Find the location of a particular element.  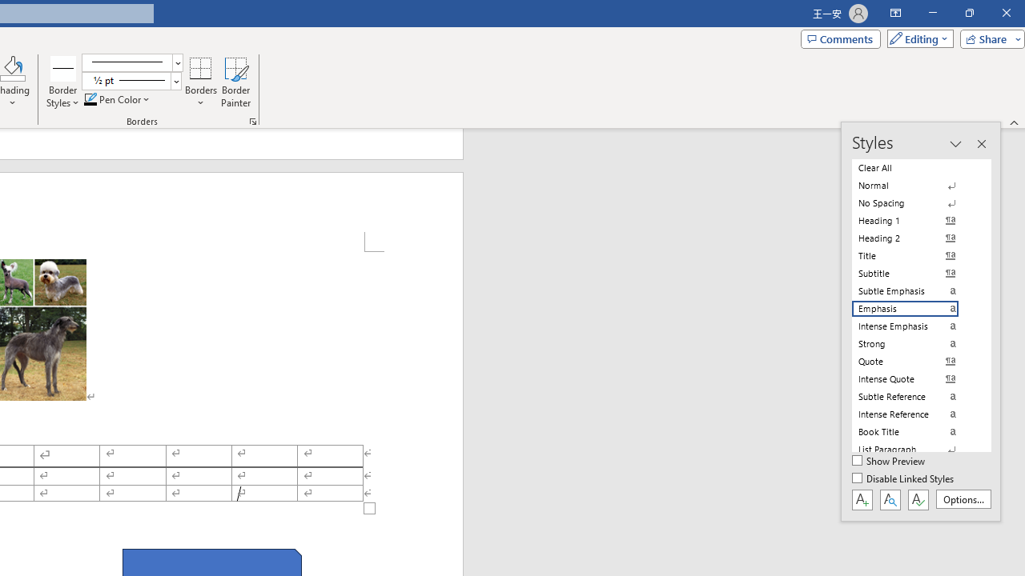

Class: NetUIButton is located at coordinates (918, 499).